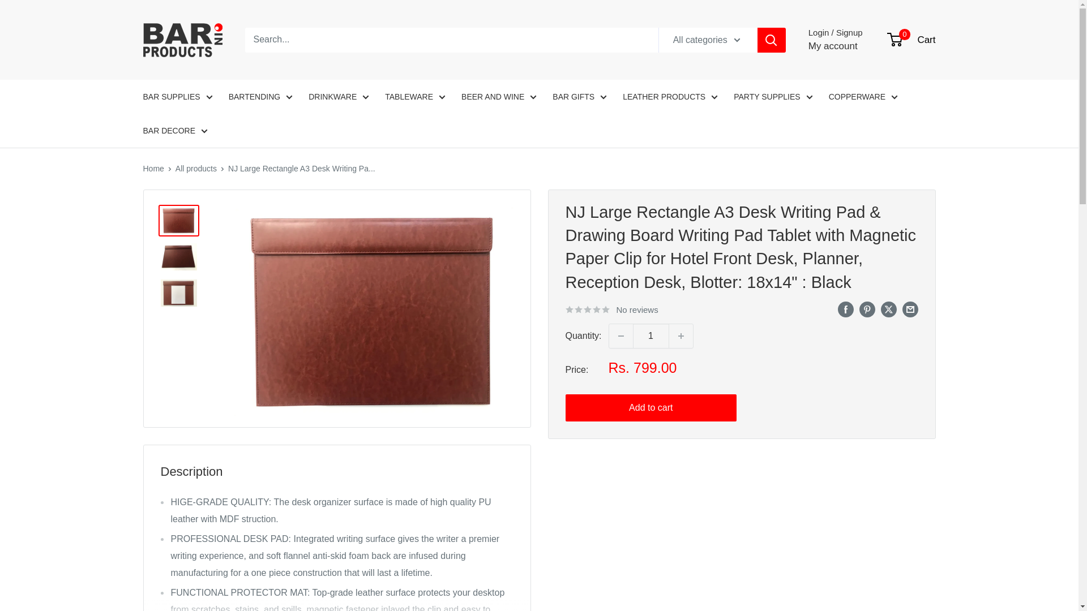 The width and height of the screenshot is (1087, 611). Describe the element at coordinates (681, 336) in the screenshot. I see `Increase quantity by 1` at that location.